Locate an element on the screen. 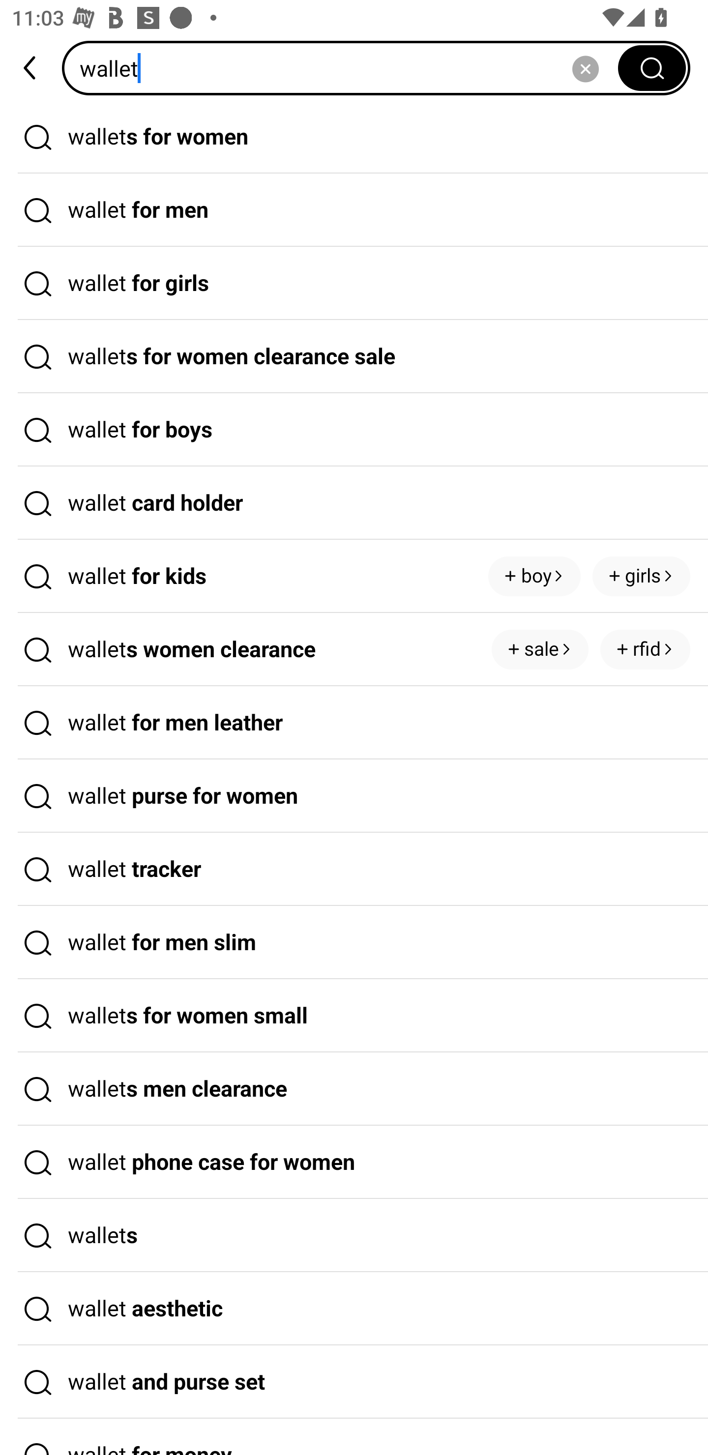 This screenshot has width=708, height=1455. Delete search history is located at coordinates (585, 68).